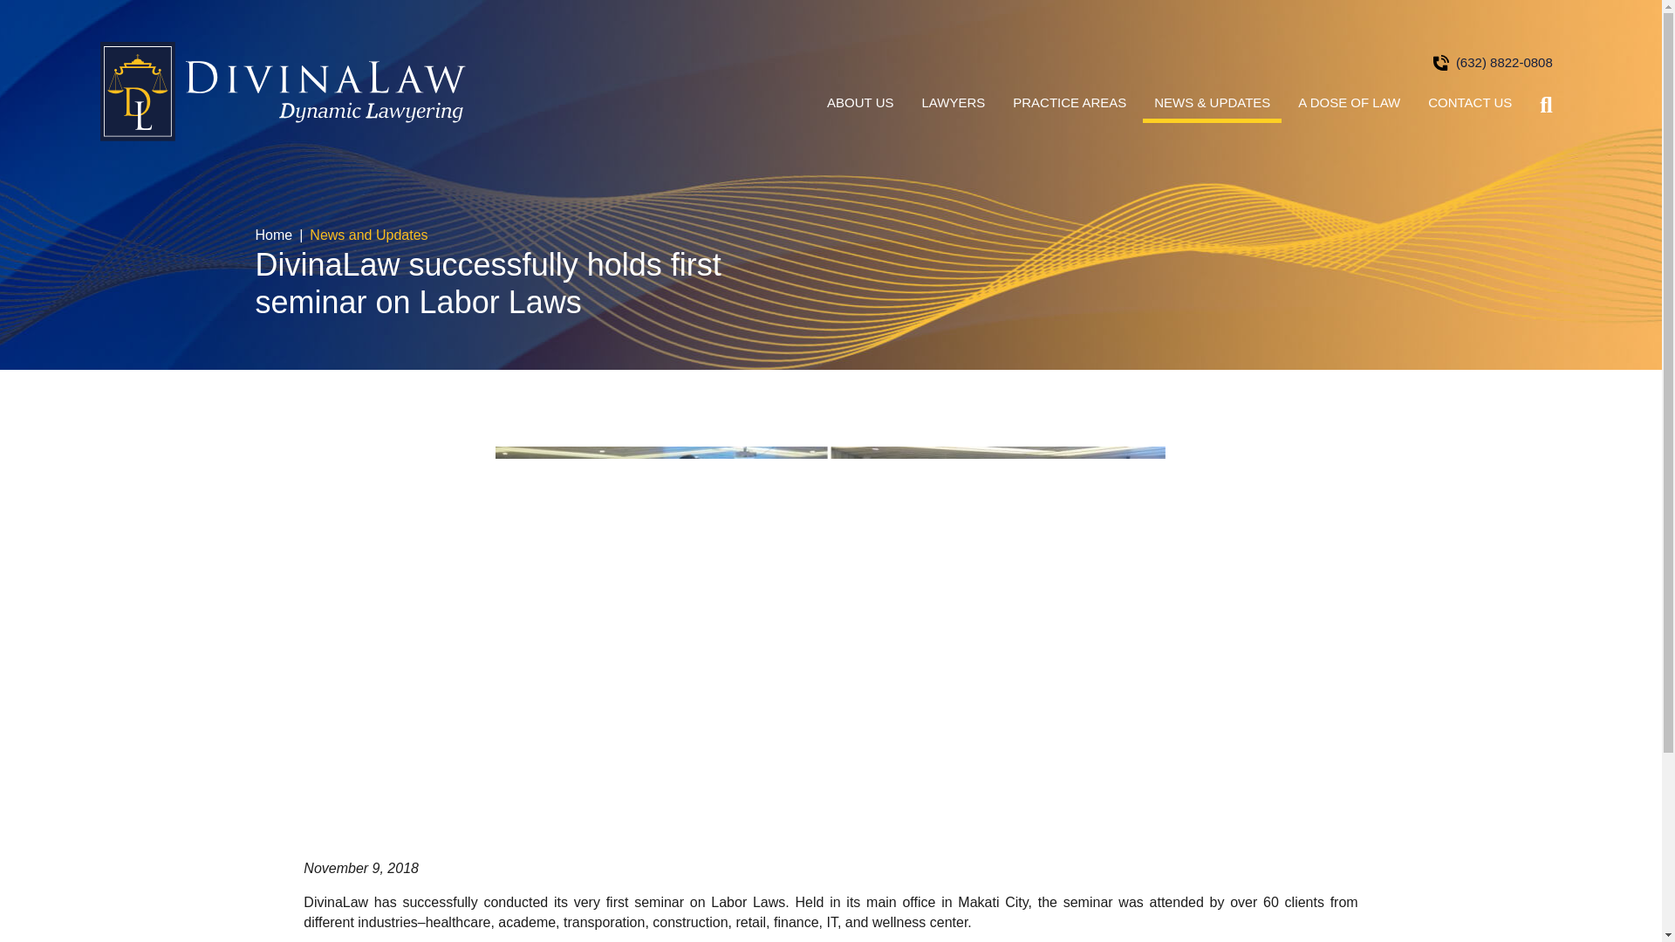  I want to click on CONTACT US, so click(1469, 108).